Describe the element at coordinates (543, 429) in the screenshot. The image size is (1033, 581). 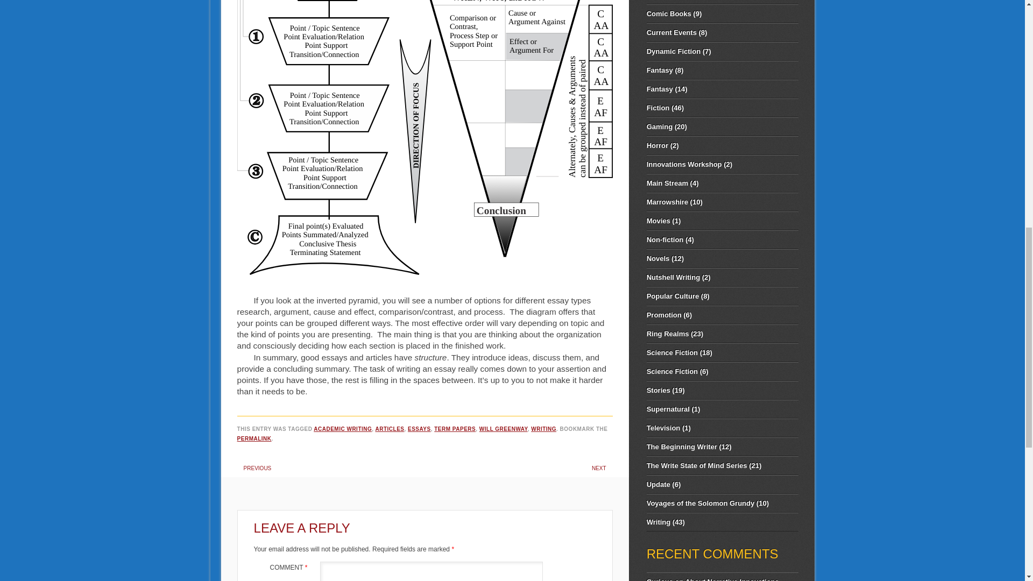
I see `WRITING` at that location.